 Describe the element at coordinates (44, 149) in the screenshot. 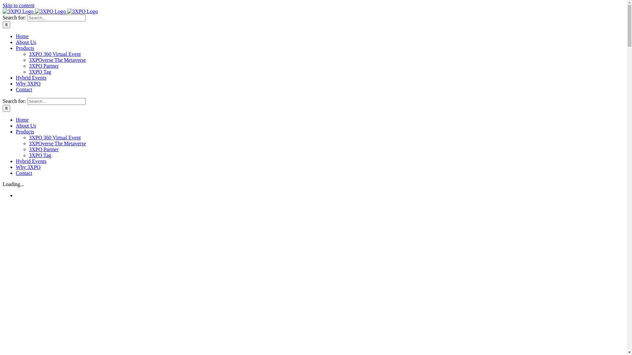

I see `3XPO Partner` at that location.